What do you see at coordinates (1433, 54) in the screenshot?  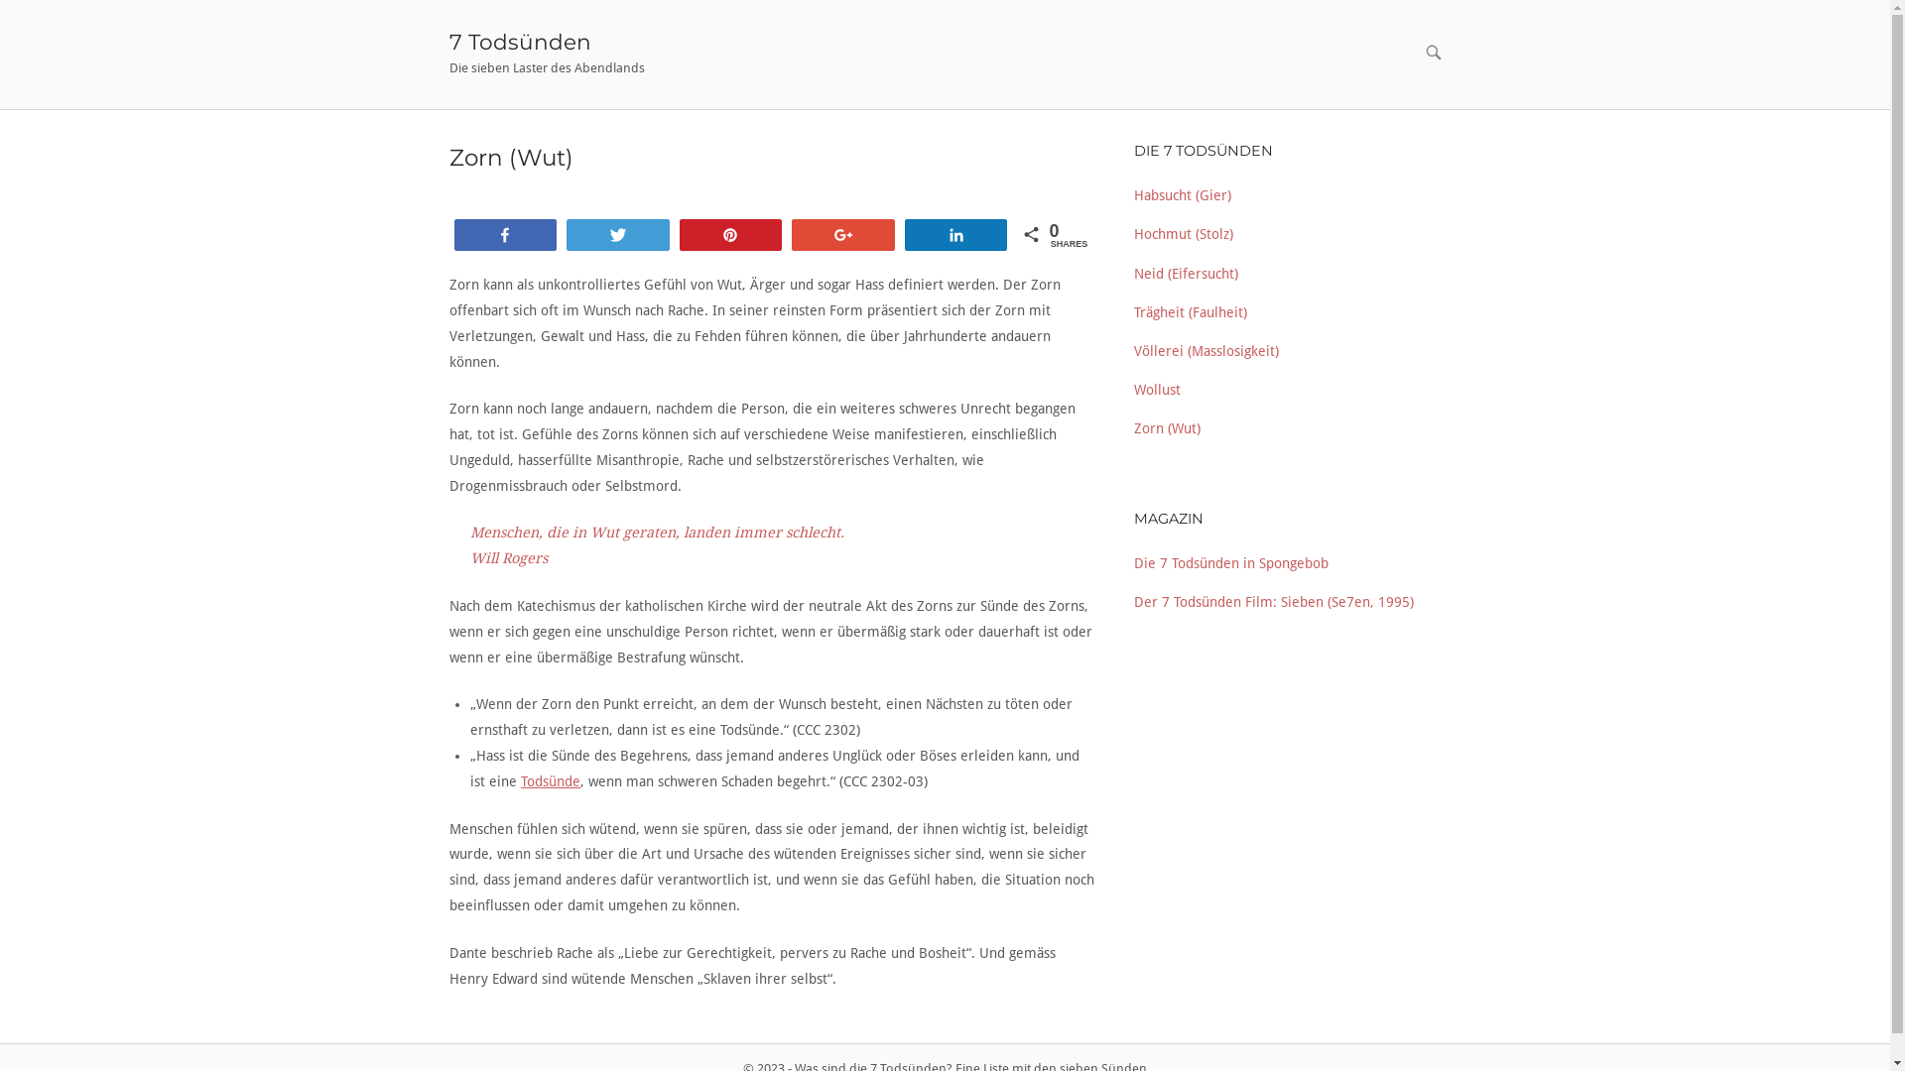 I see `OPEN SEARCH BAR` at bounding box center [1433, 54].